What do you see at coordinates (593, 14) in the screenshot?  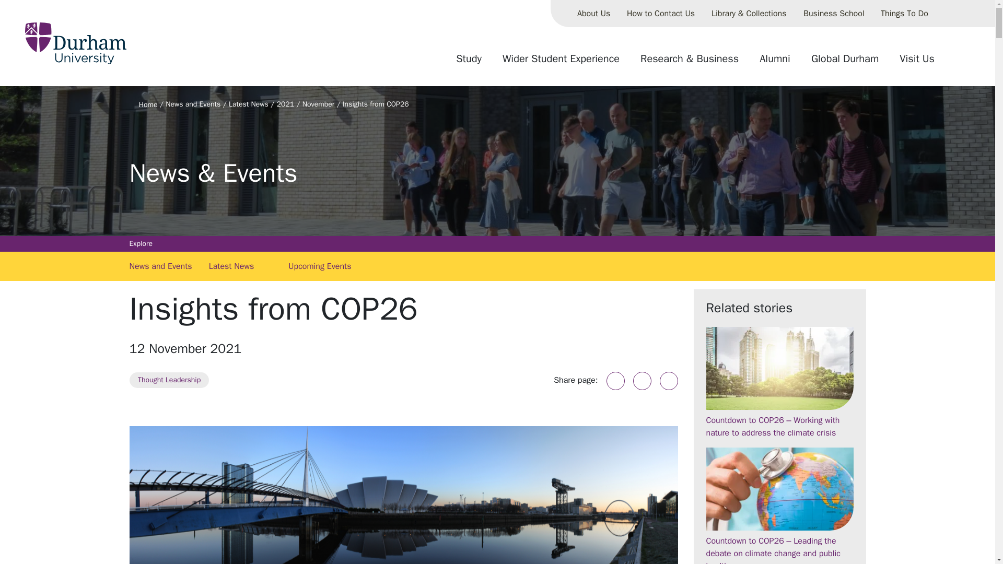 I see `About Us` at bounding box center [593, 14].